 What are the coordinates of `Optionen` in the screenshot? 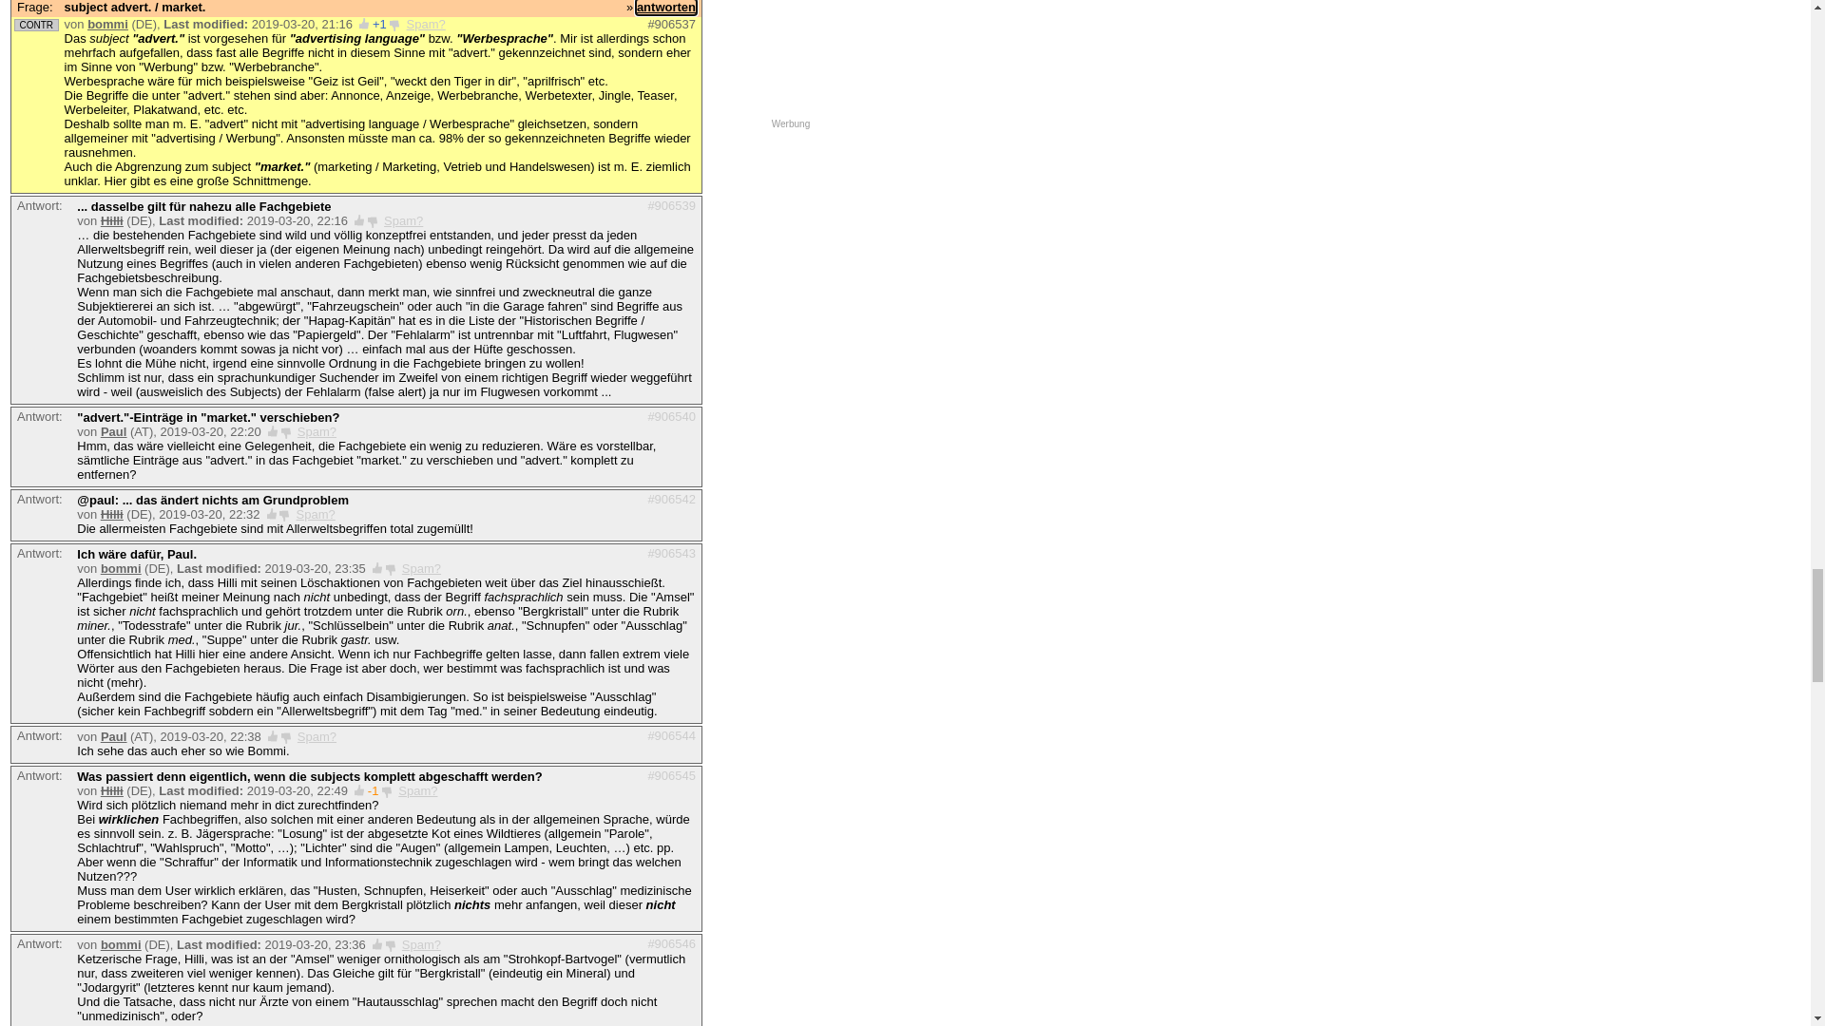 It's located at (306, 101).